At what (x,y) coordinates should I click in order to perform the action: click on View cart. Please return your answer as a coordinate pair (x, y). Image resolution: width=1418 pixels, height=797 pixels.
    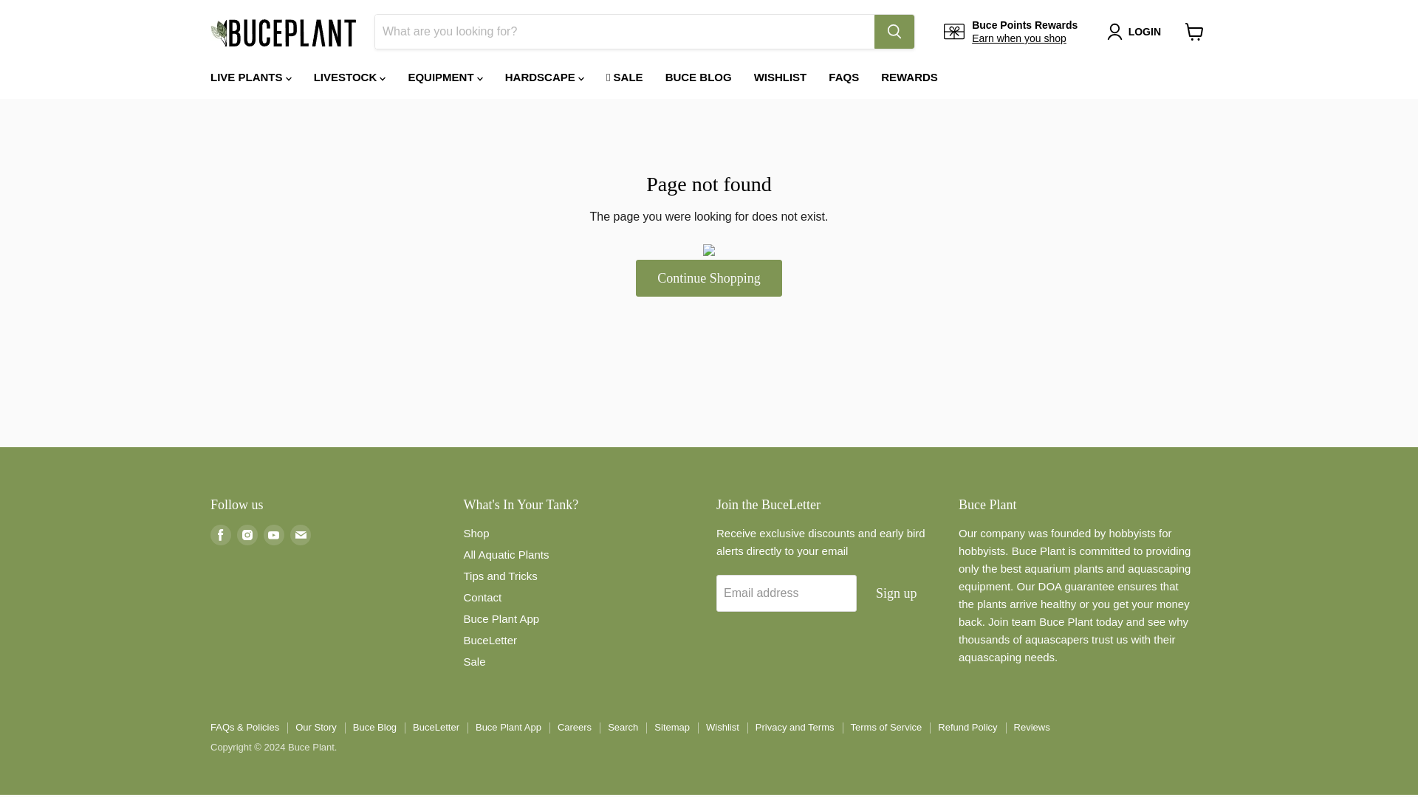
    Looking at the image, I should click on (1194, 31).